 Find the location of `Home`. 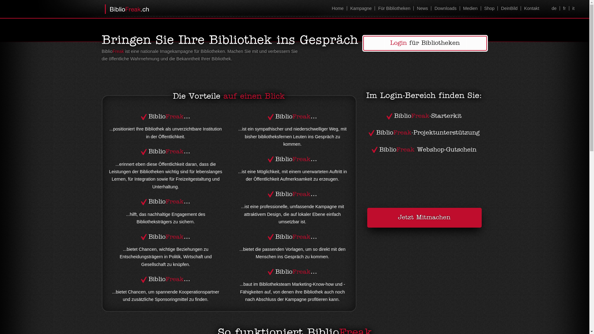

Home is located at coordinates (338, 8).